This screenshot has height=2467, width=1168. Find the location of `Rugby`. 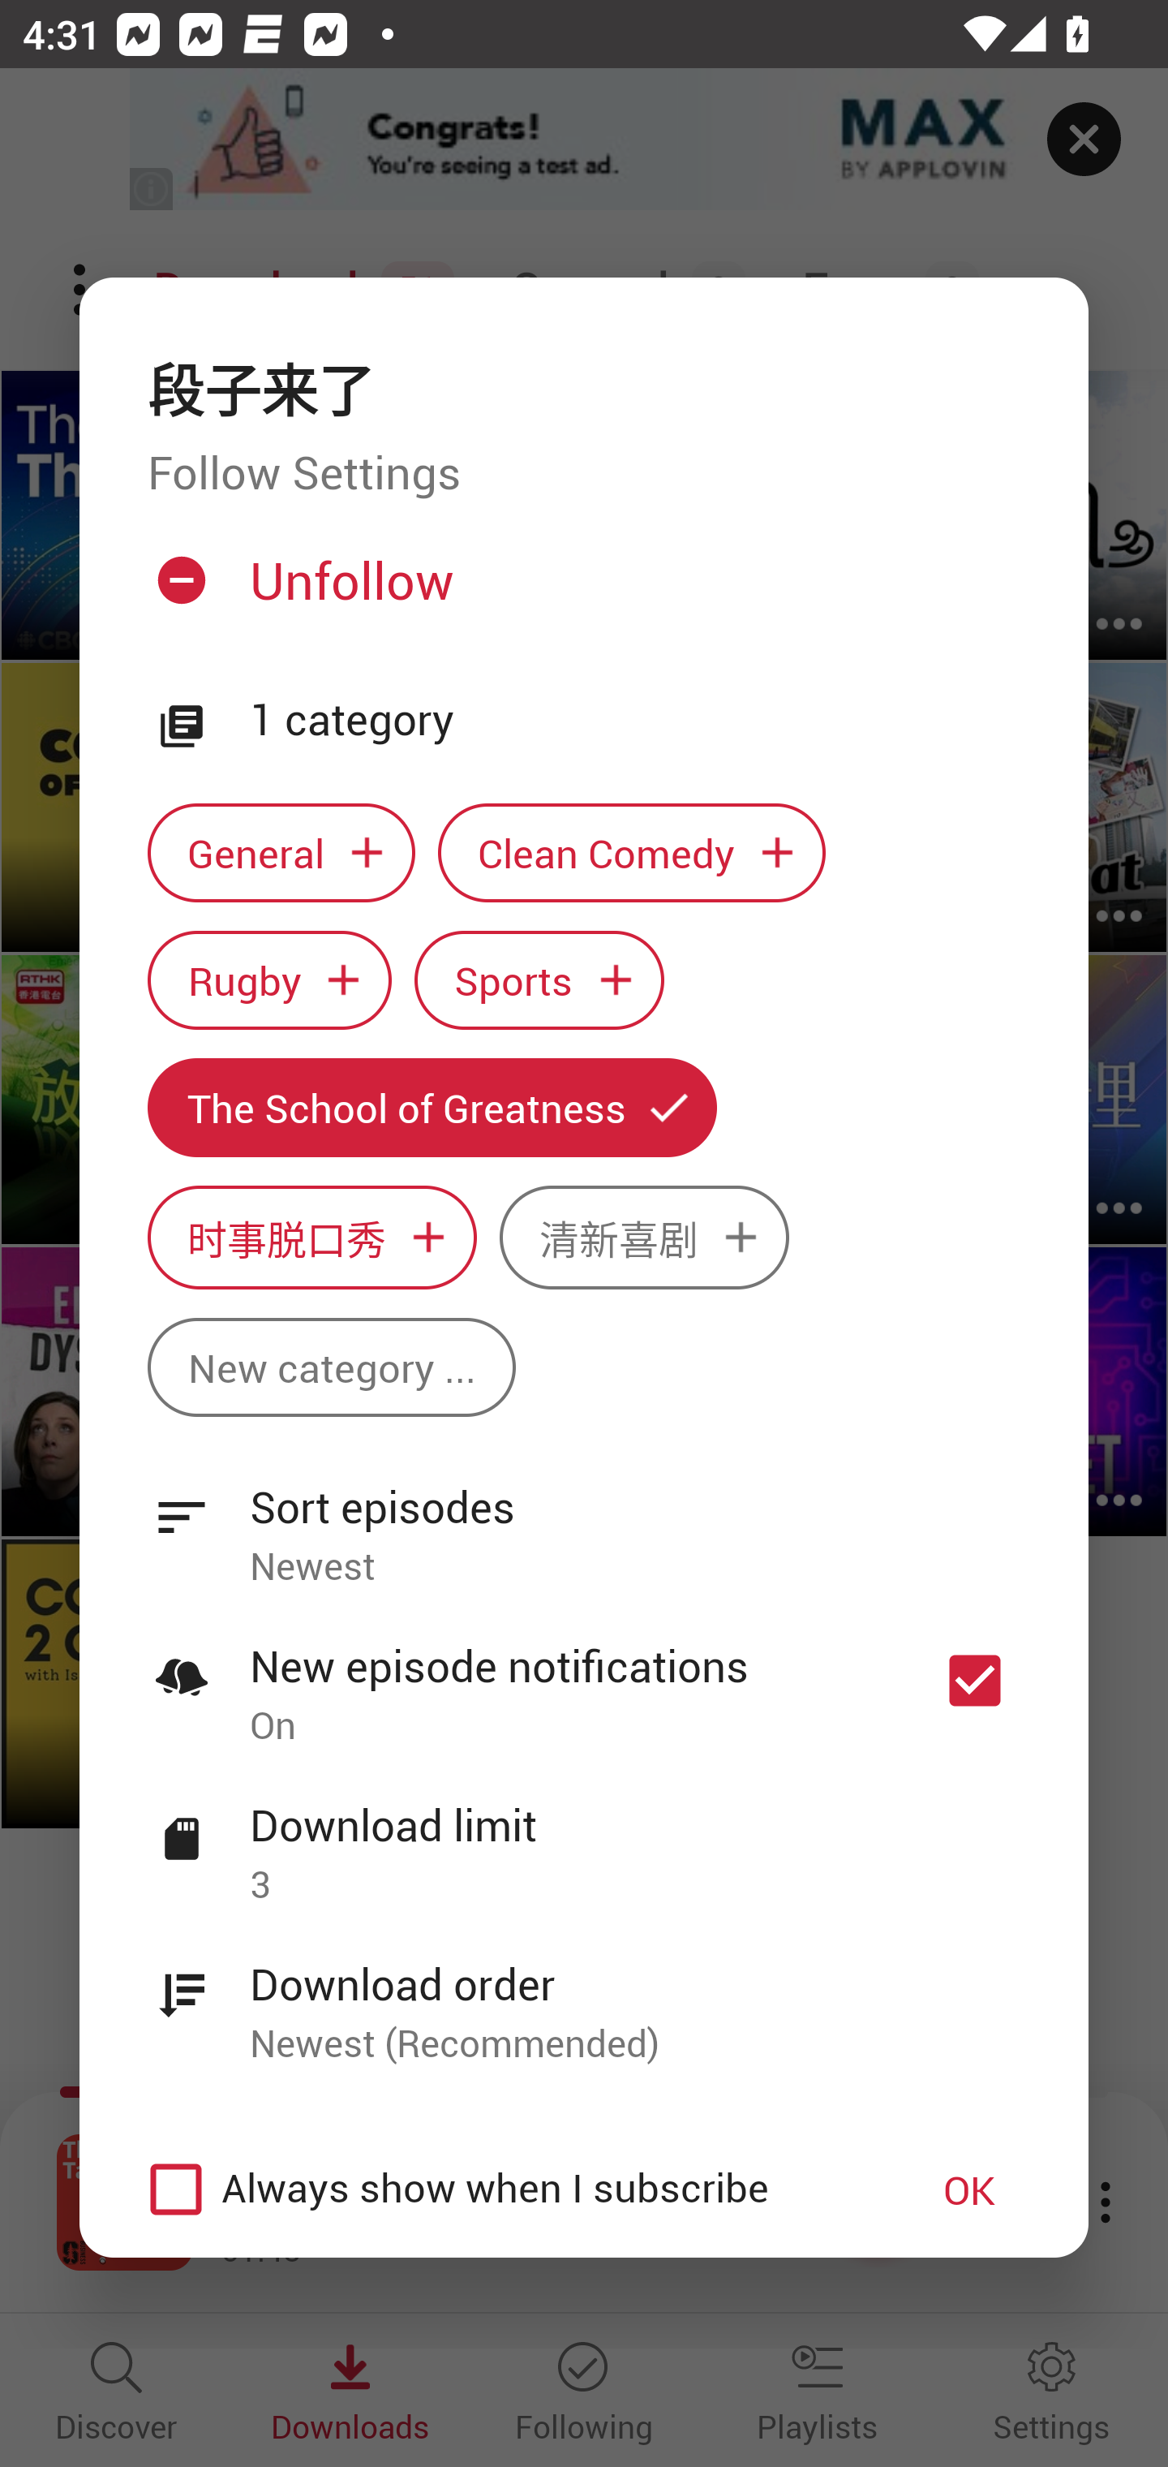

Rugby is located at coordinates (269, 979).